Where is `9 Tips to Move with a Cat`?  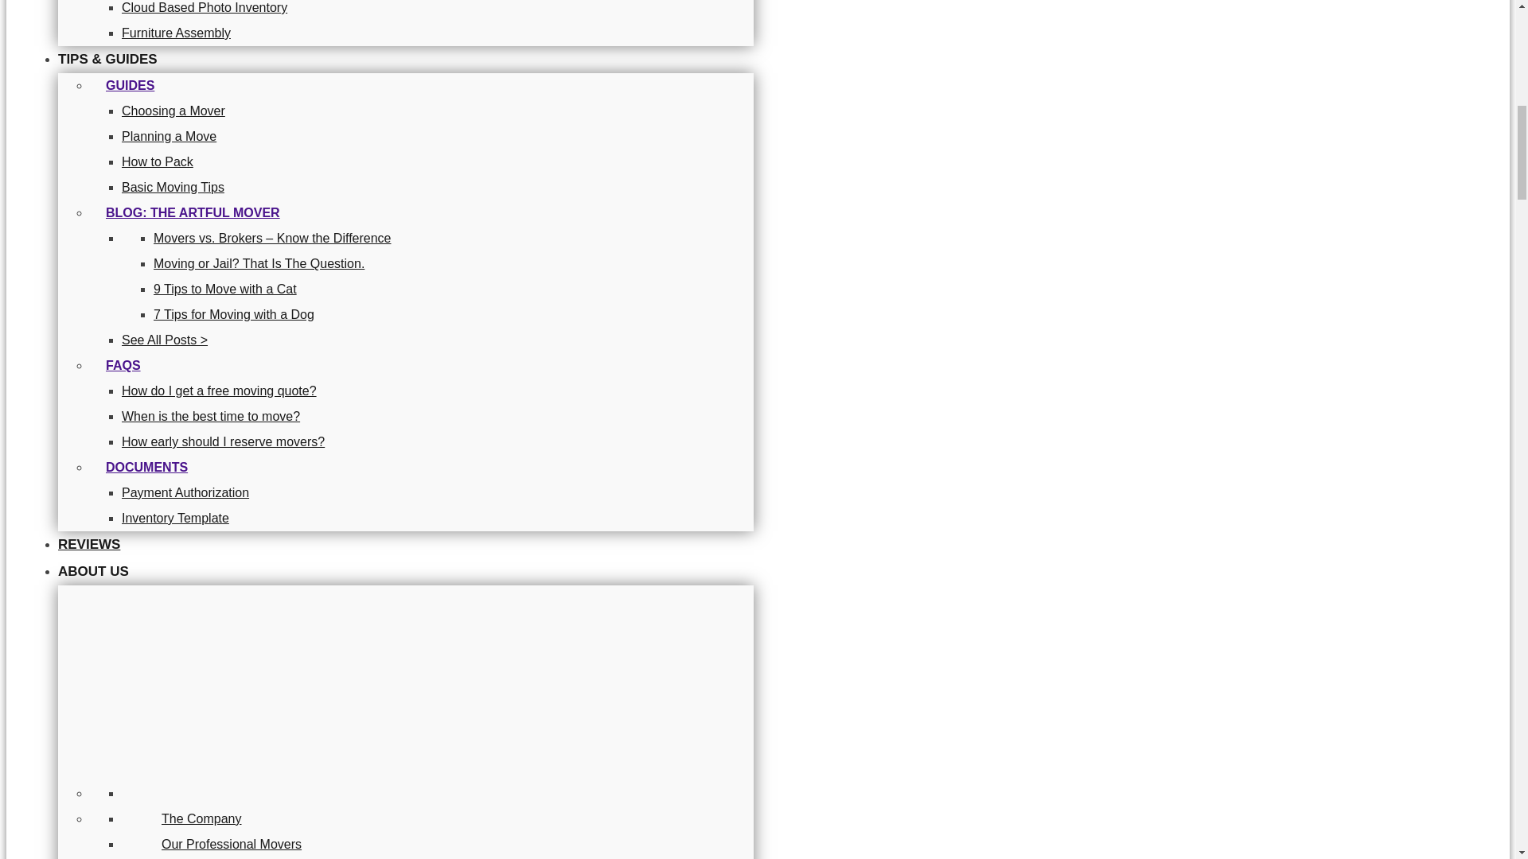
9 Tips to Move with a Cat is located at coordinates (224, 289).